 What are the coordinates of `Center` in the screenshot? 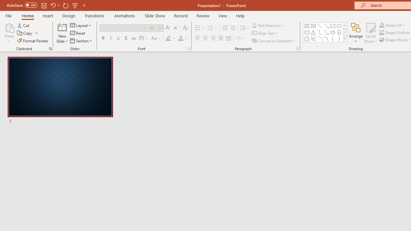 It's located at (205, 38).